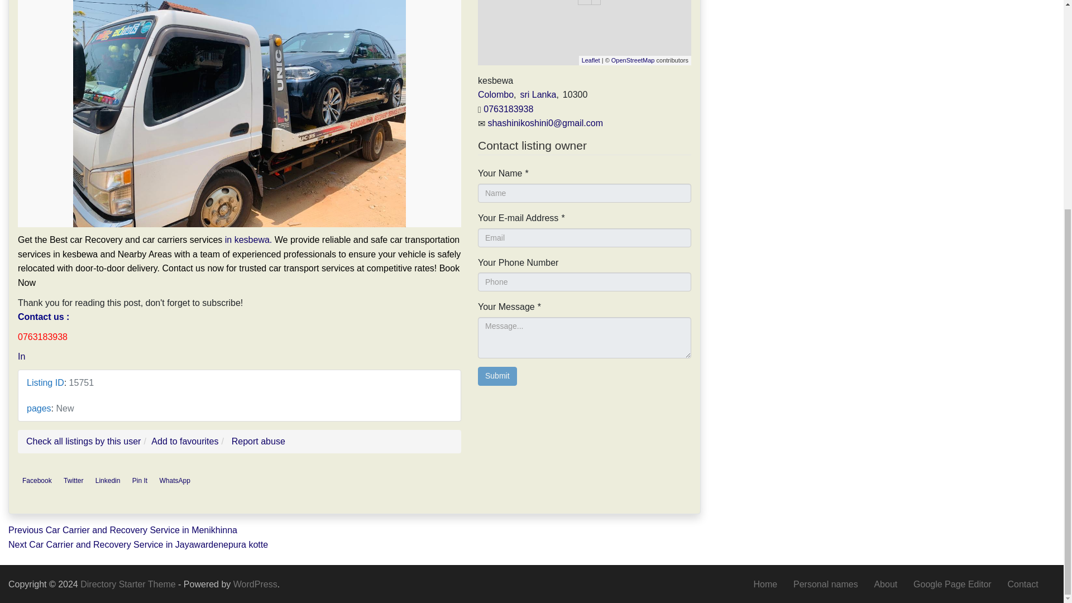 The height and width of the screenshot is (603, 1072). What do you see at coordinates (184, 441) in the screenshot?
I see `Add to favourites` at bounding box center [184, 441].